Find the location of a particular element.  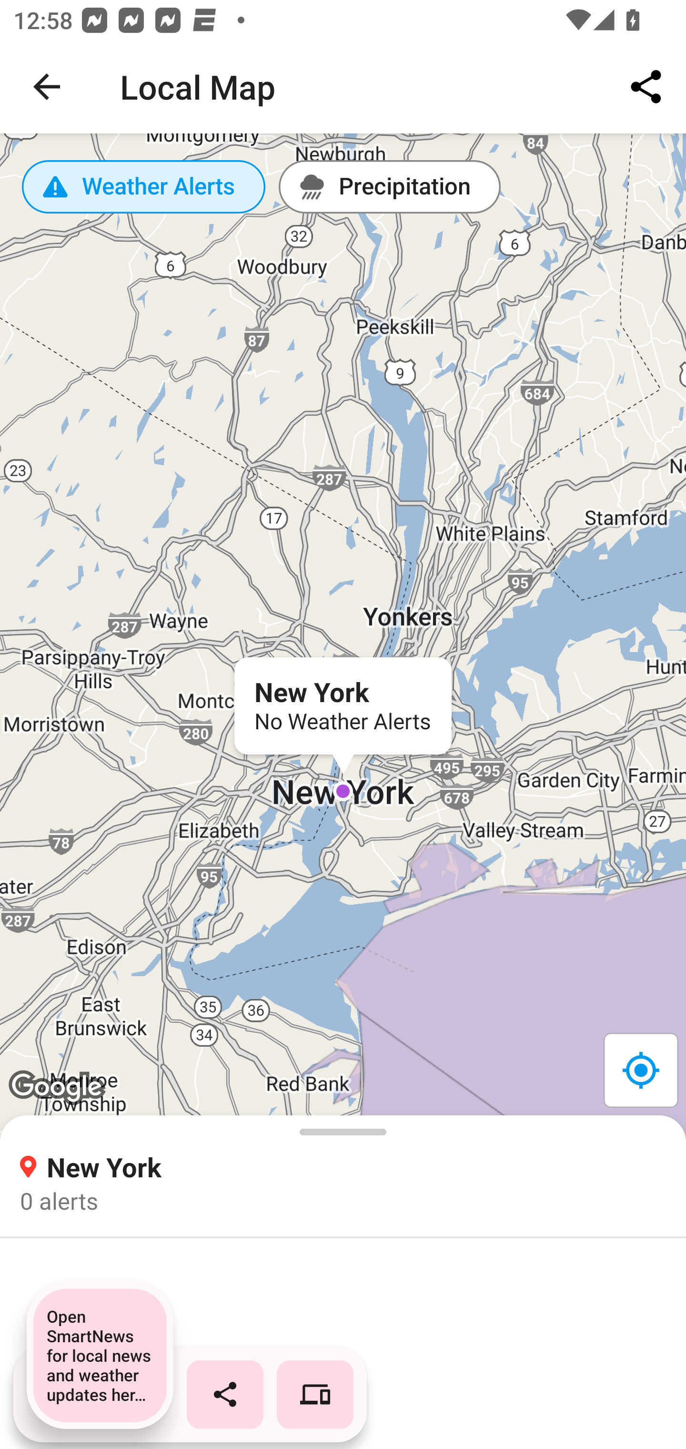

Precipitation is located at coordinates (390, 187).